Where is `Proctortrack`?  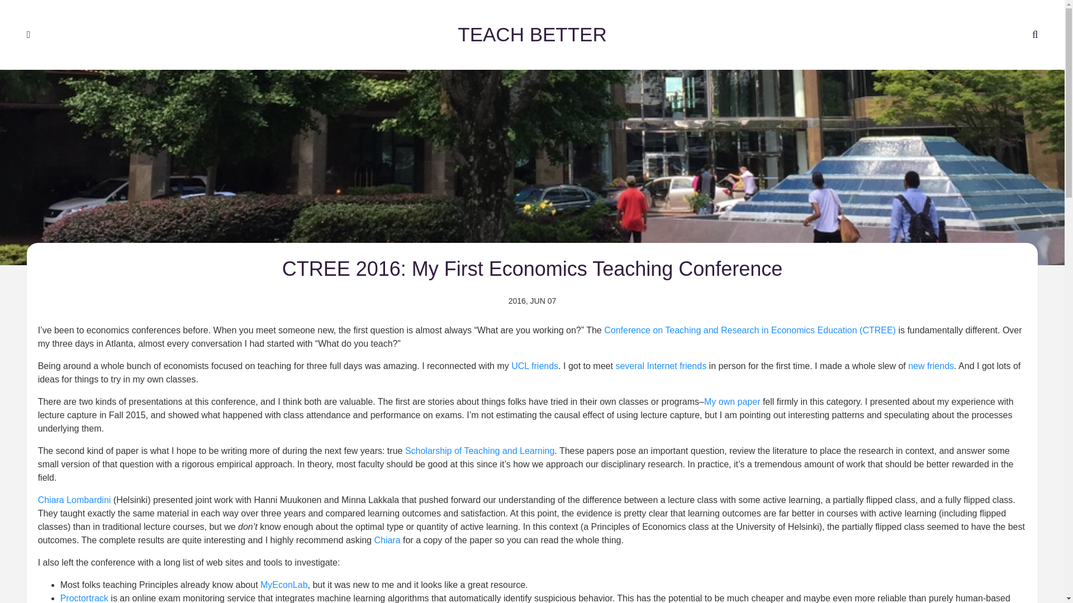
Proctortrack is located at coordinates (84, 591).